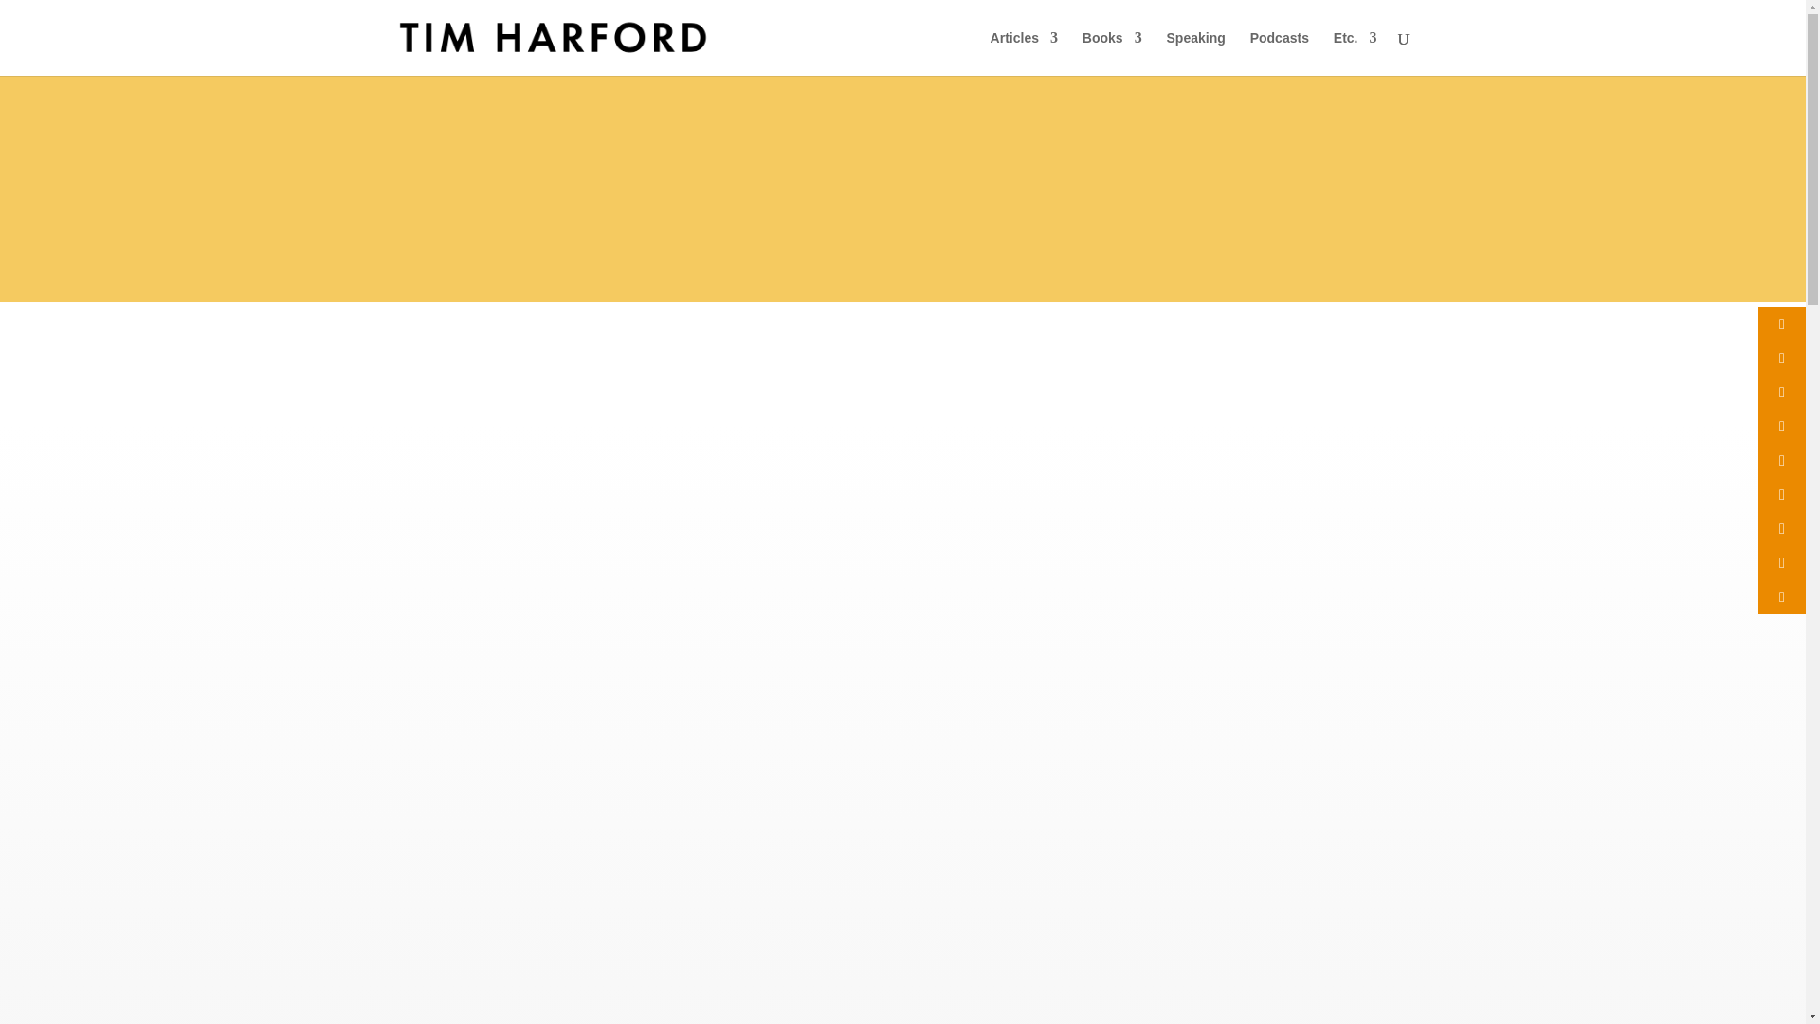 Image resolution: width=1820 pixels, height=1024 pixels. What do you see at coordinates (1113, 53) in the screenshot?
I see `Books` at bounding box center [1113, 53].